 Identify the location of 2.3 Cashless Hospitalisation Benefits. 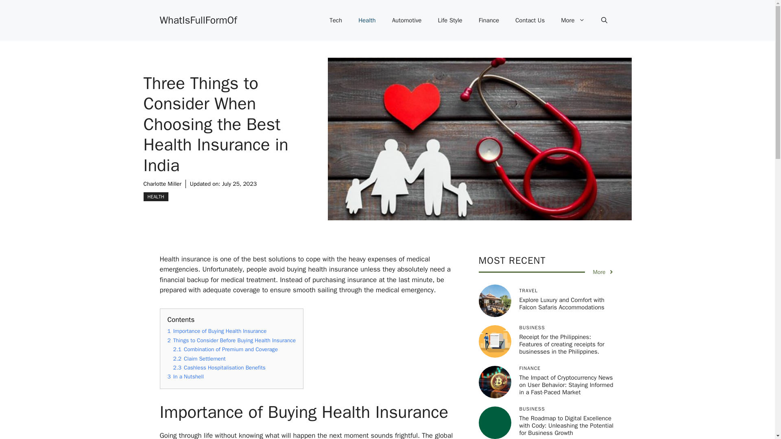
(219, 367).